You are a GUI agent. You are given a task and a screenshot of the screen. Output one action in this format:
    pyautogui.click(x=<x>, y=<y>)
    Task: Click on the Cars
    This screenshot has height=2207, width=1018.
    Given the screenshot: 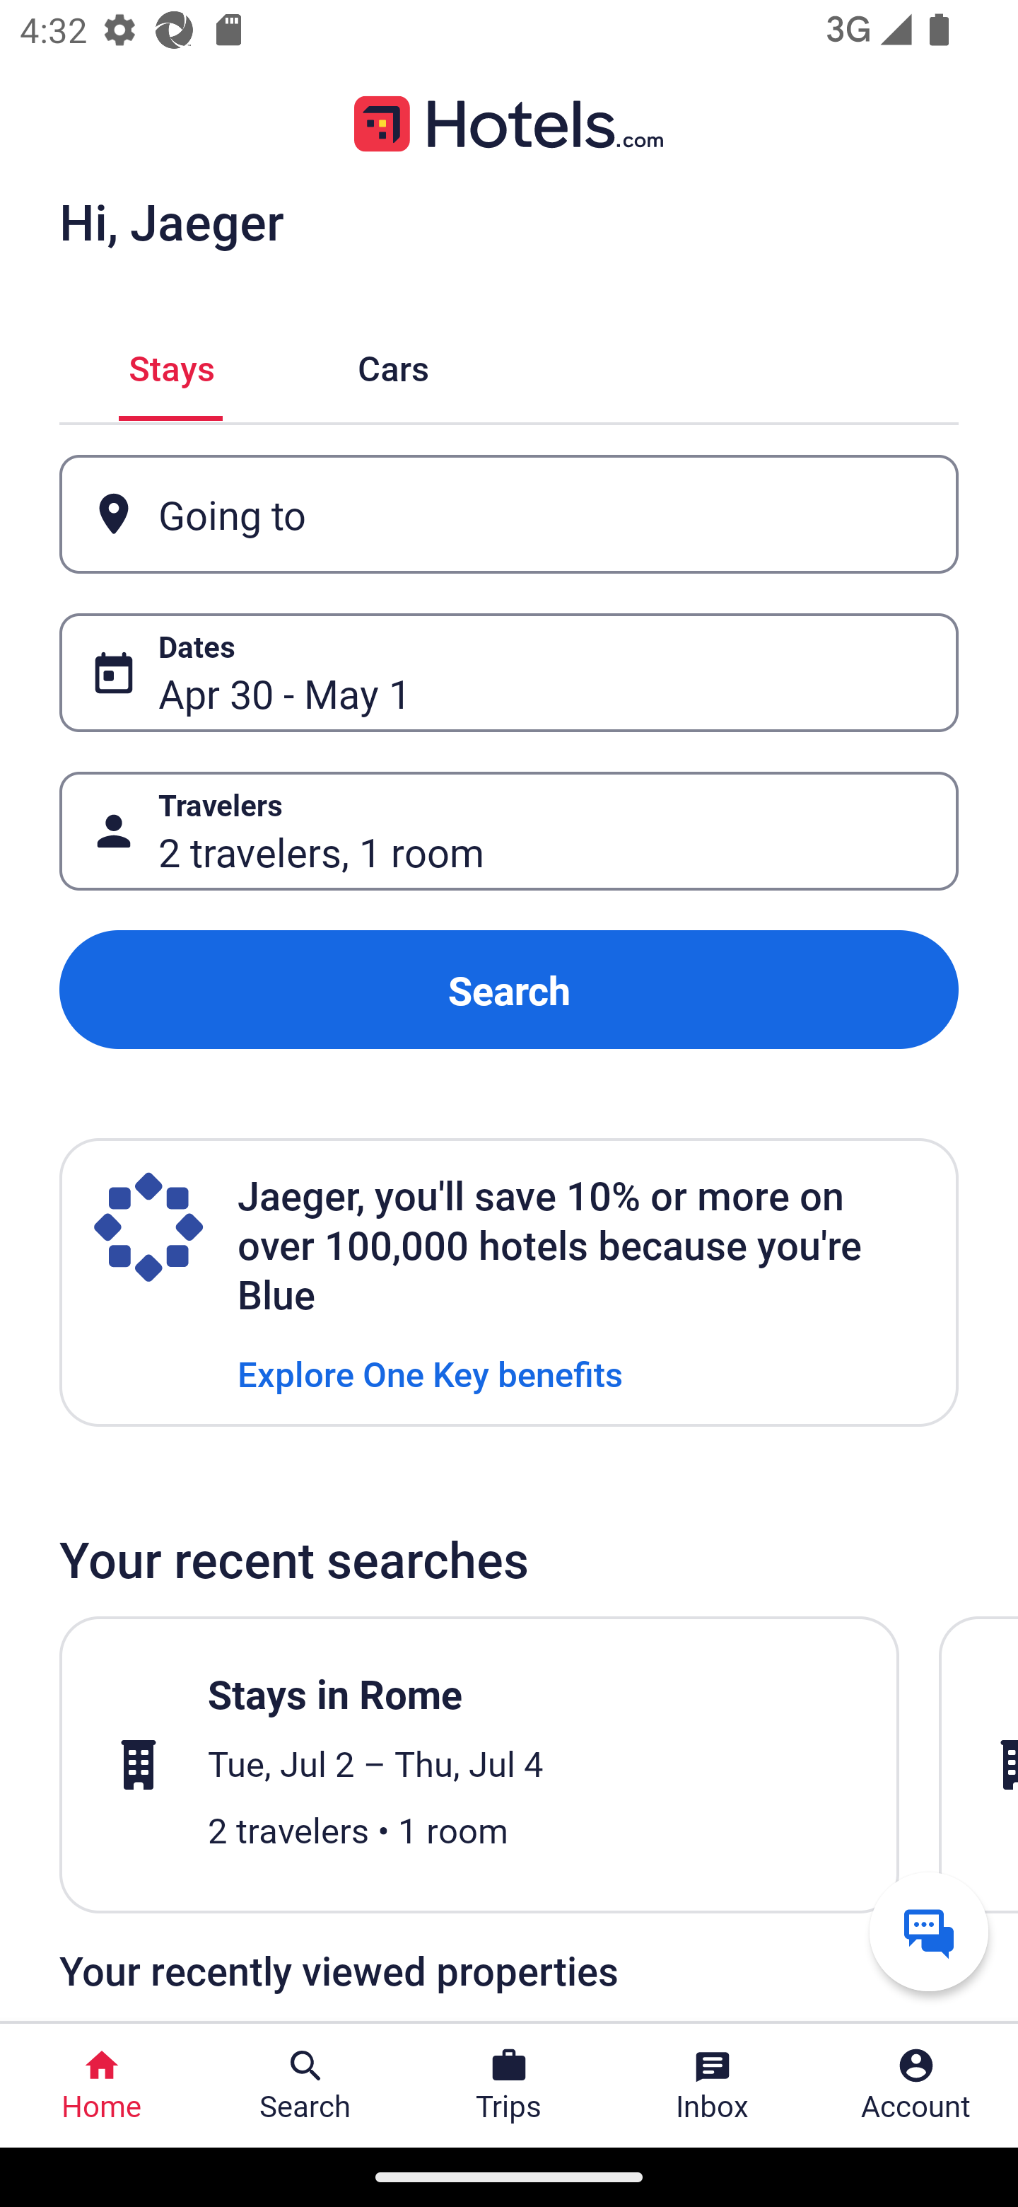 What is the action you would take?
    pyautogui.click(x=393, y=365)
    